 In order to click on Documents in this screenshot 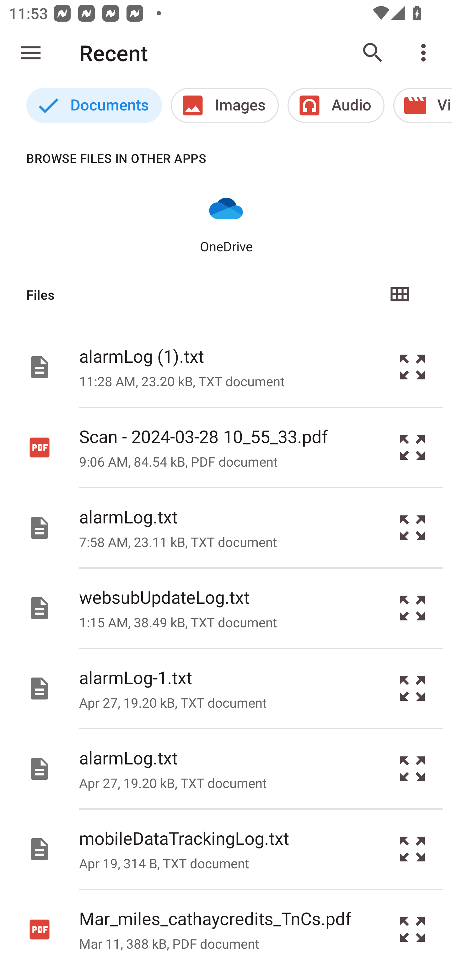, I will do `click(94, 105)`.